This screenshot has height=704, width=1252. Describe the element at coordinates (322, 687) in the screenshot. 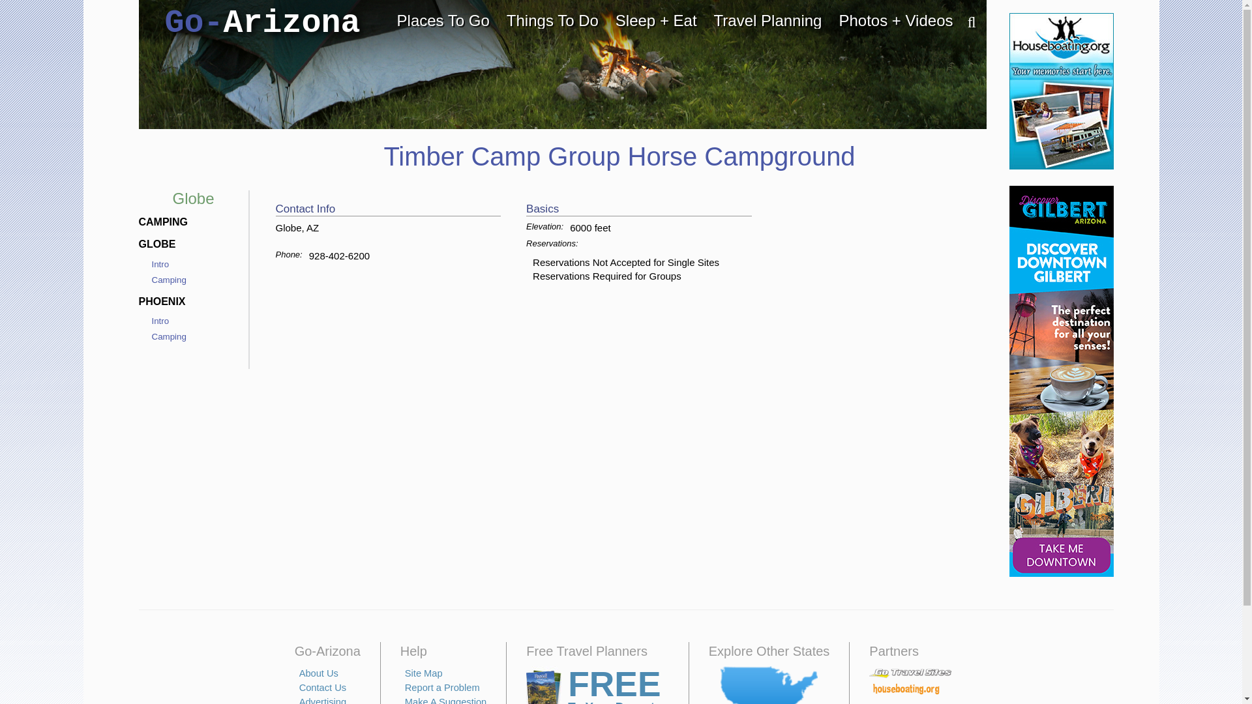

I see `Contact Information for this site and the Go Travel Sites.` at that location.